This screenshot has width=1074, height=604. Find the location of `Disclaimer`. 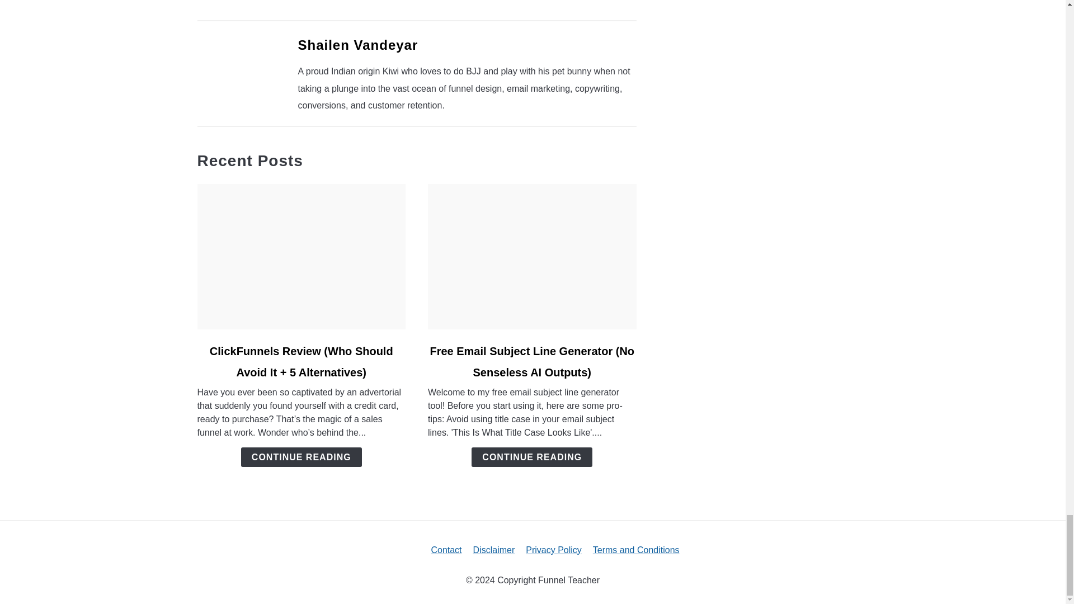

Disclaimer is located at coordinates (494, 550).